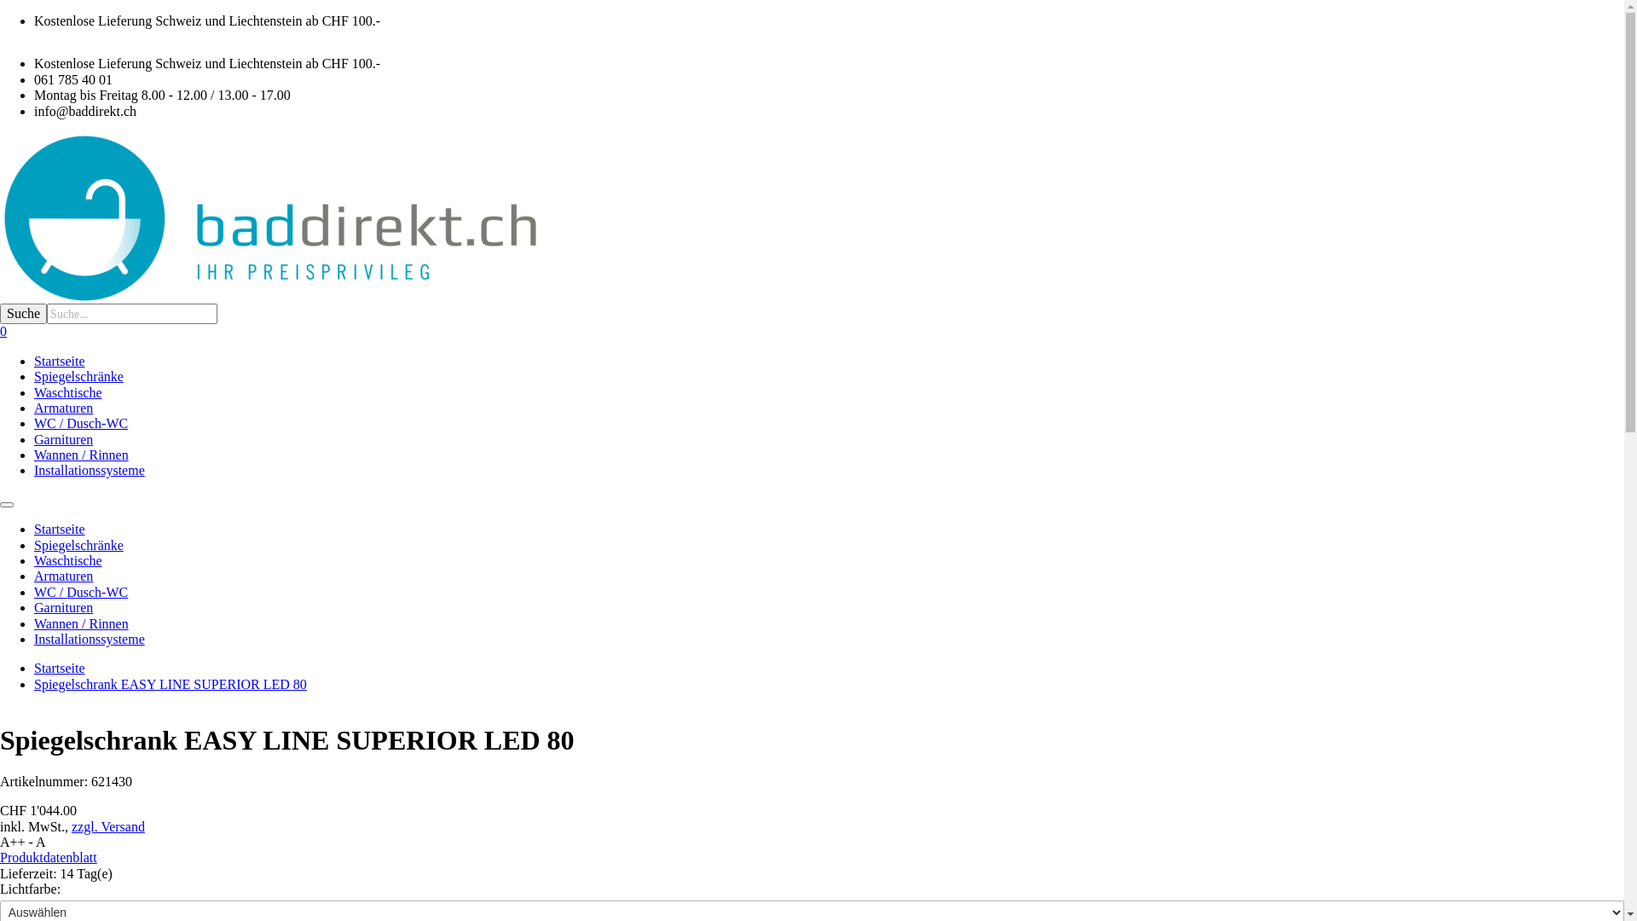 This screenshot has width=1637, height=921. Describe the element at coordinates (60, 362) in the screenshot. I see `Startseite` at that location.